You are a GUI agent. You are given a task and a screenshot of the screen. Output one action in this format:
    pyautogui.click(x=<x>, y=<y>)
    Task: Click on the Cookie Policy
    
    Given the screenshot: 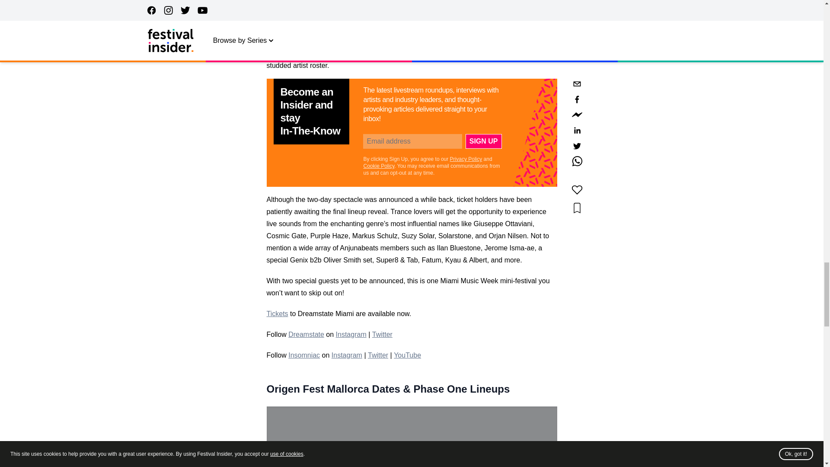 What is the action you would take?
    pyautogui.click(x=379, y=166)
    